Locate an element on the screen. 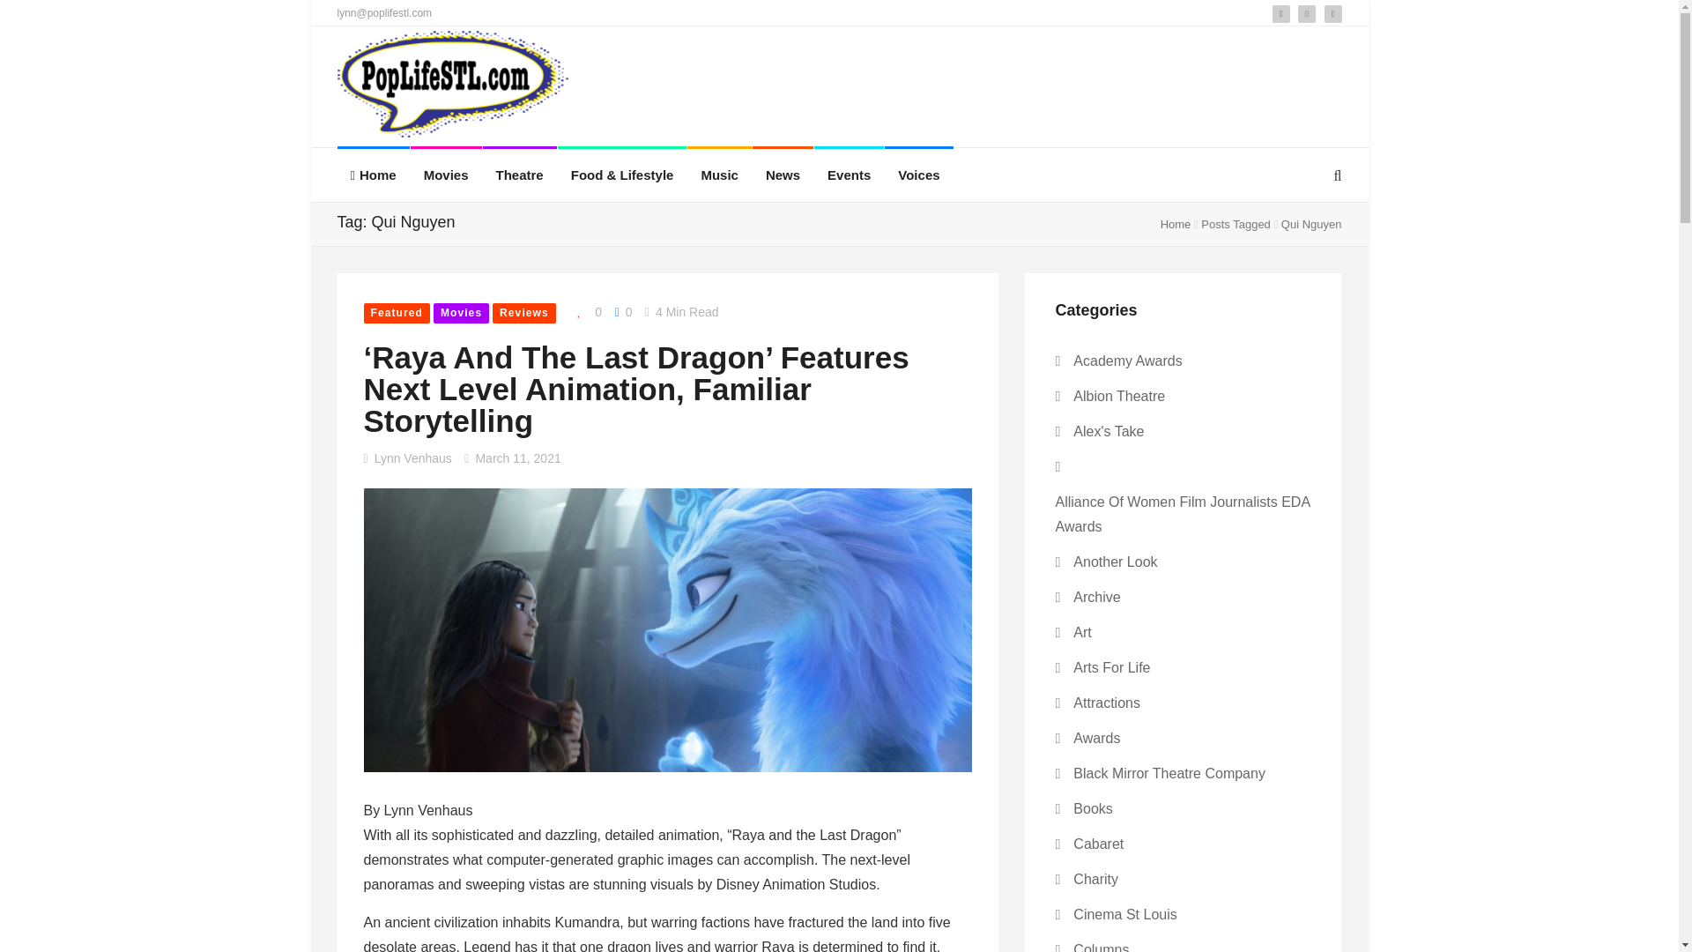  Lynn Venhaus is located at coordinates (412, 458).